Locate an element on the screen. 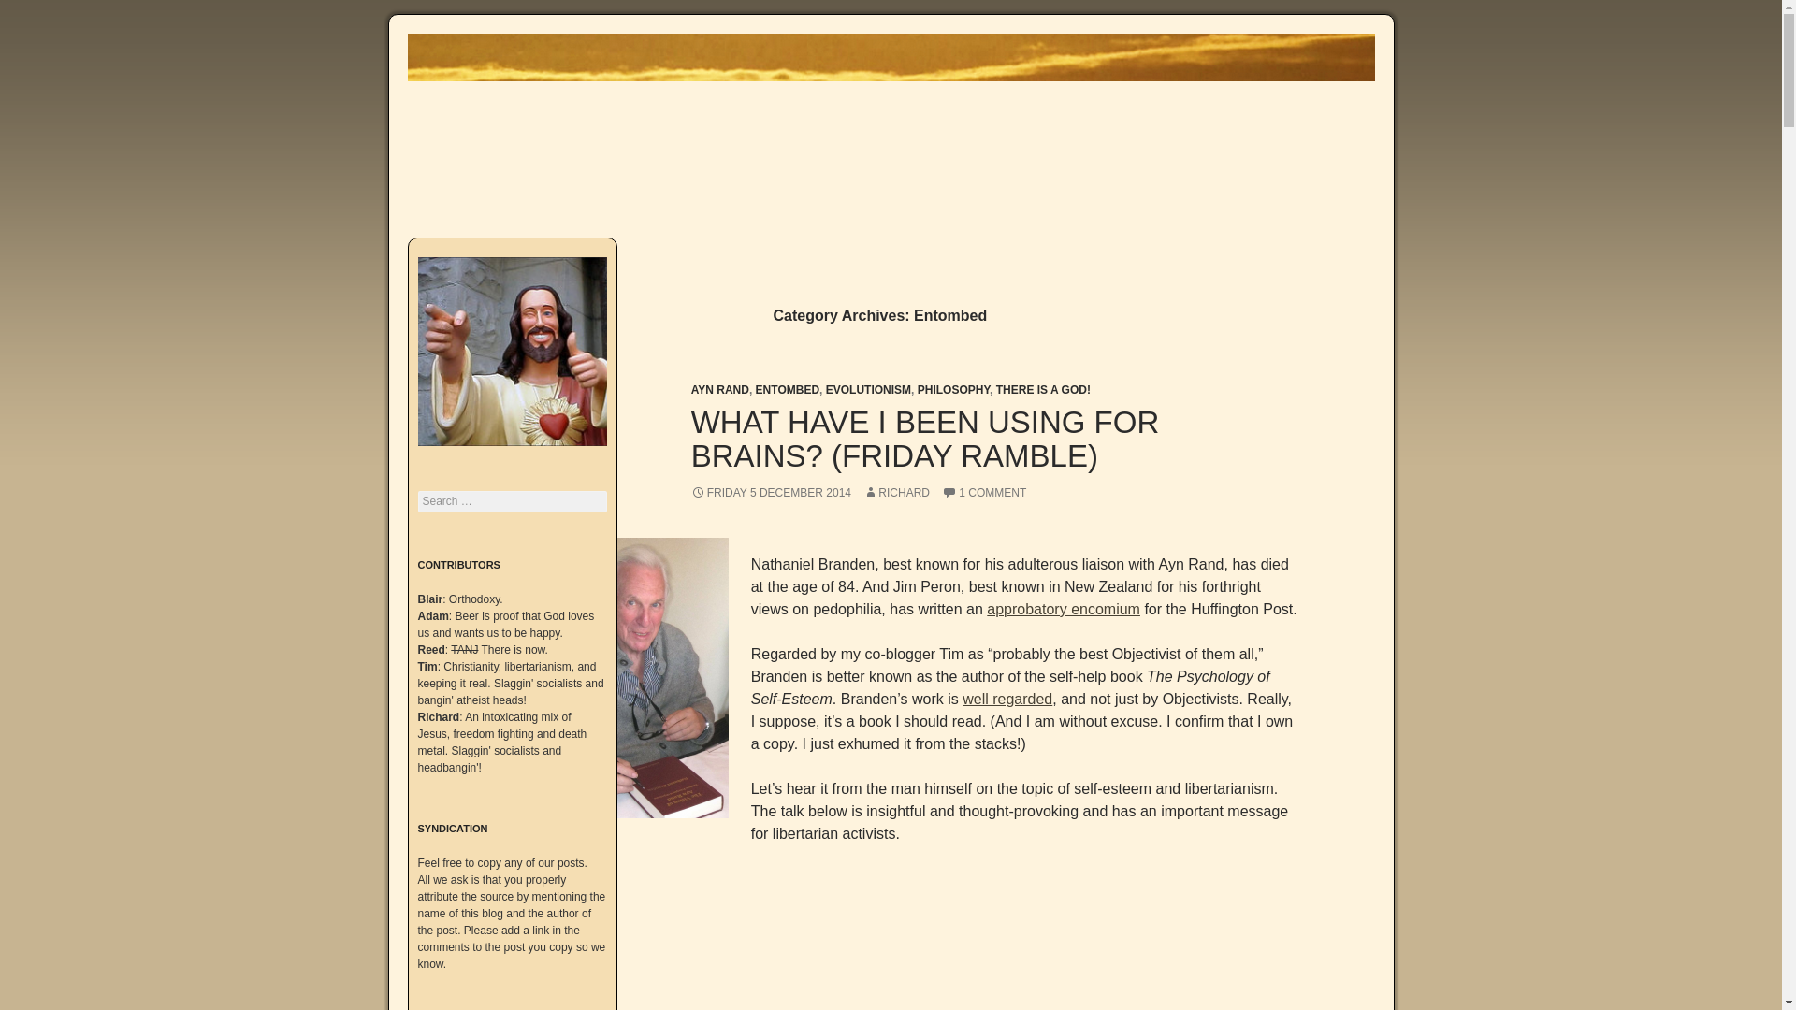  ENTOMBED is located at coordinates (788, 390).